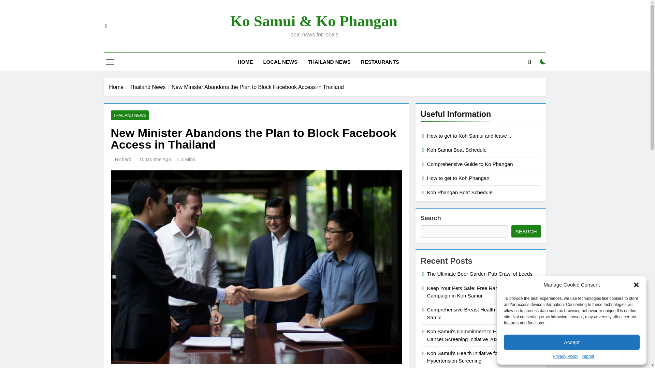  Describe the element at coordinates (566, 356) in the screenshot. I see `Privacy Policy` at that location.